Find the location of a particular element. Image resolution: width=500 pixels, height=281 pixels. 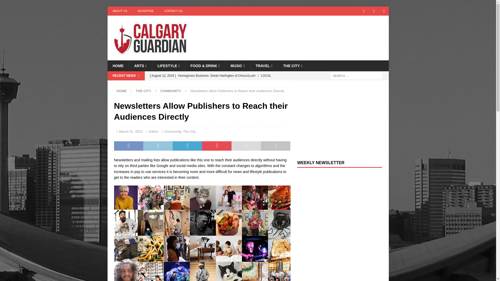

THE CITY is located at coordinates (292, 66).